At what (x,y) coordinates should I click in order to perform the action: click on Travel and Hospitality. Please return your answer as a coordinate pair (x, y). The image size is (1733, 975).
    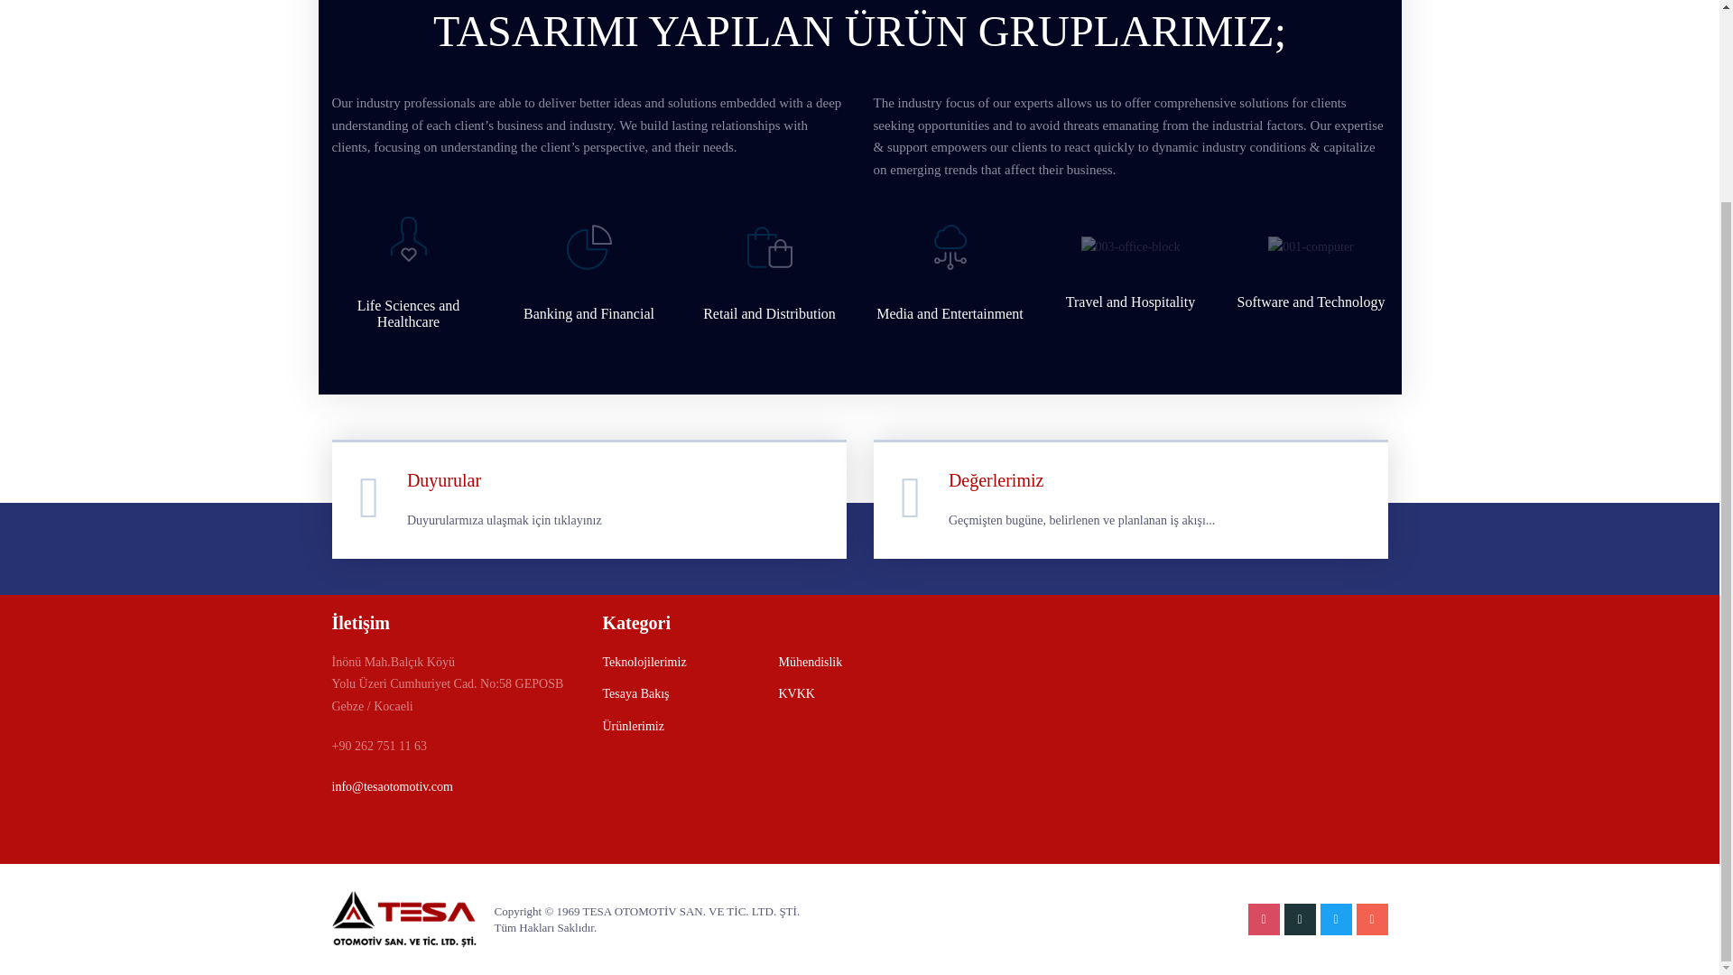
    Looking at the image, I should click on (1130, 302).